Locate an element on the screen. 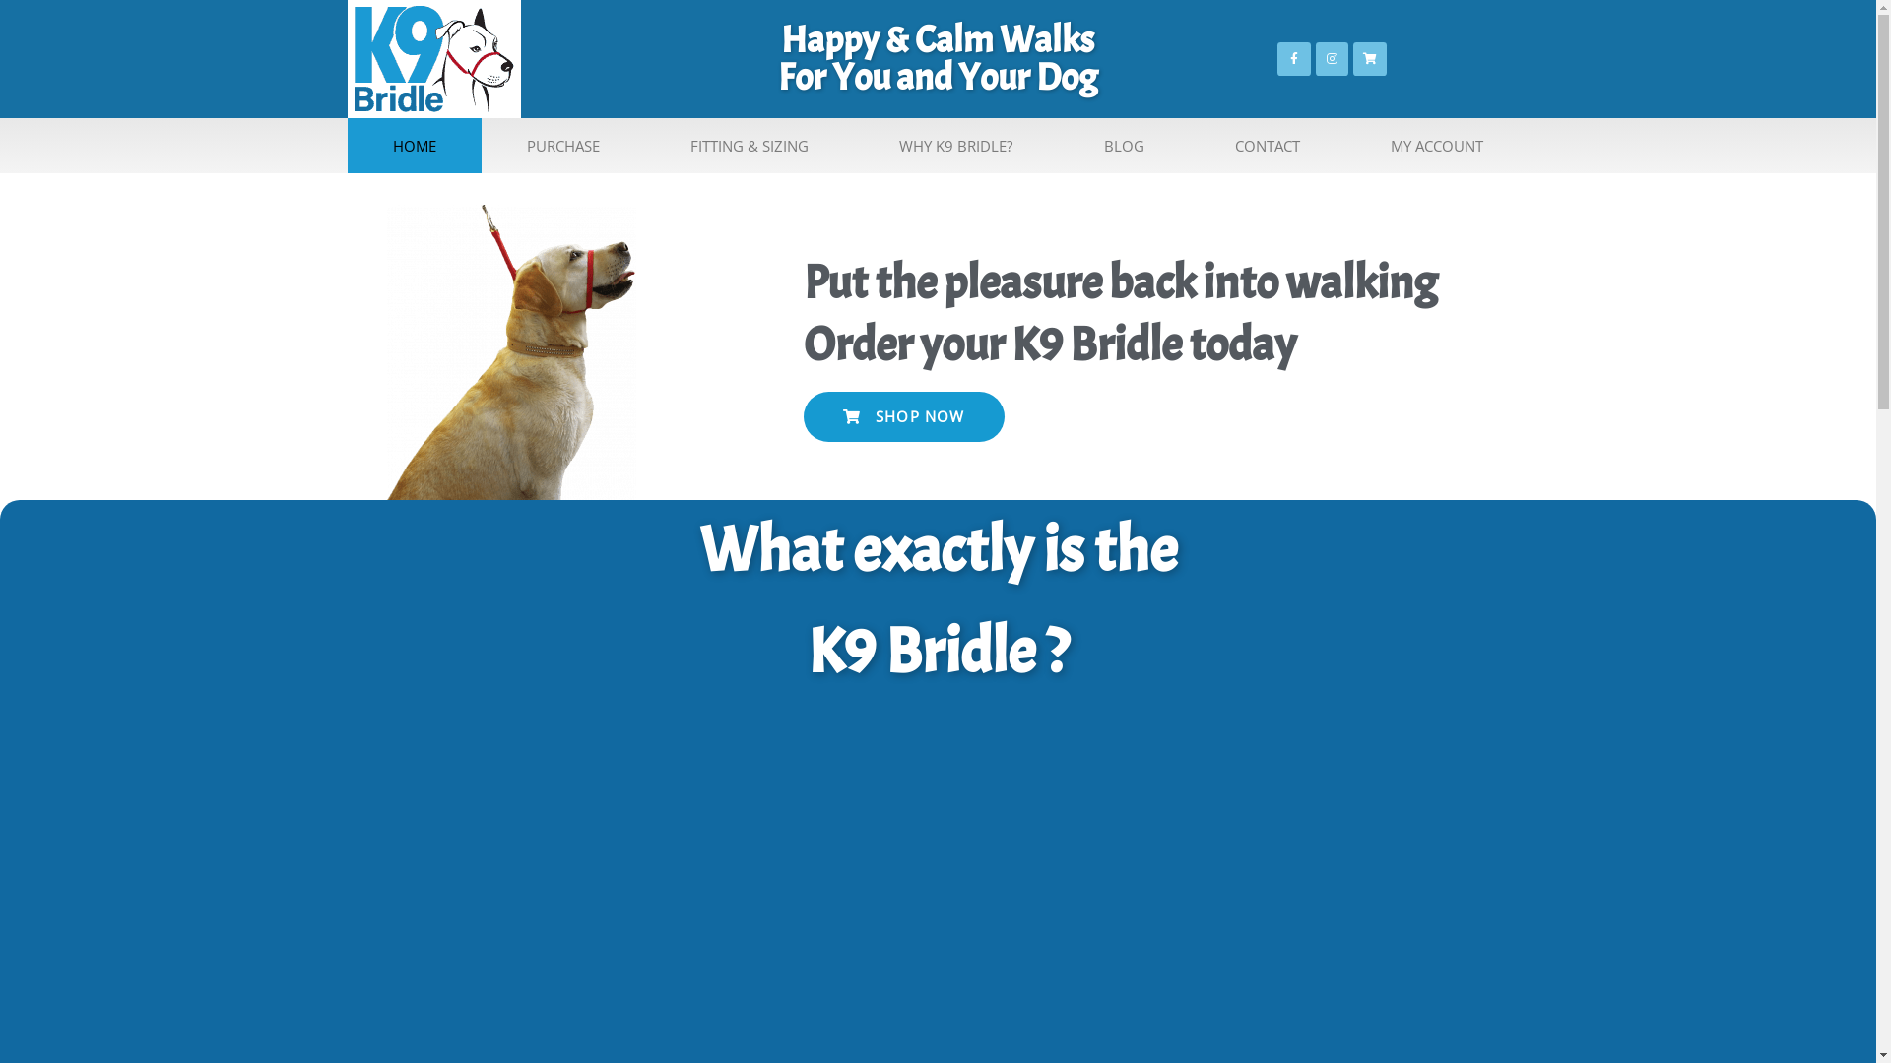 Image resolution: width=1891 pixels, height=1063 pixels. MY ACCOUNT is located at coordinates (1437, 146).